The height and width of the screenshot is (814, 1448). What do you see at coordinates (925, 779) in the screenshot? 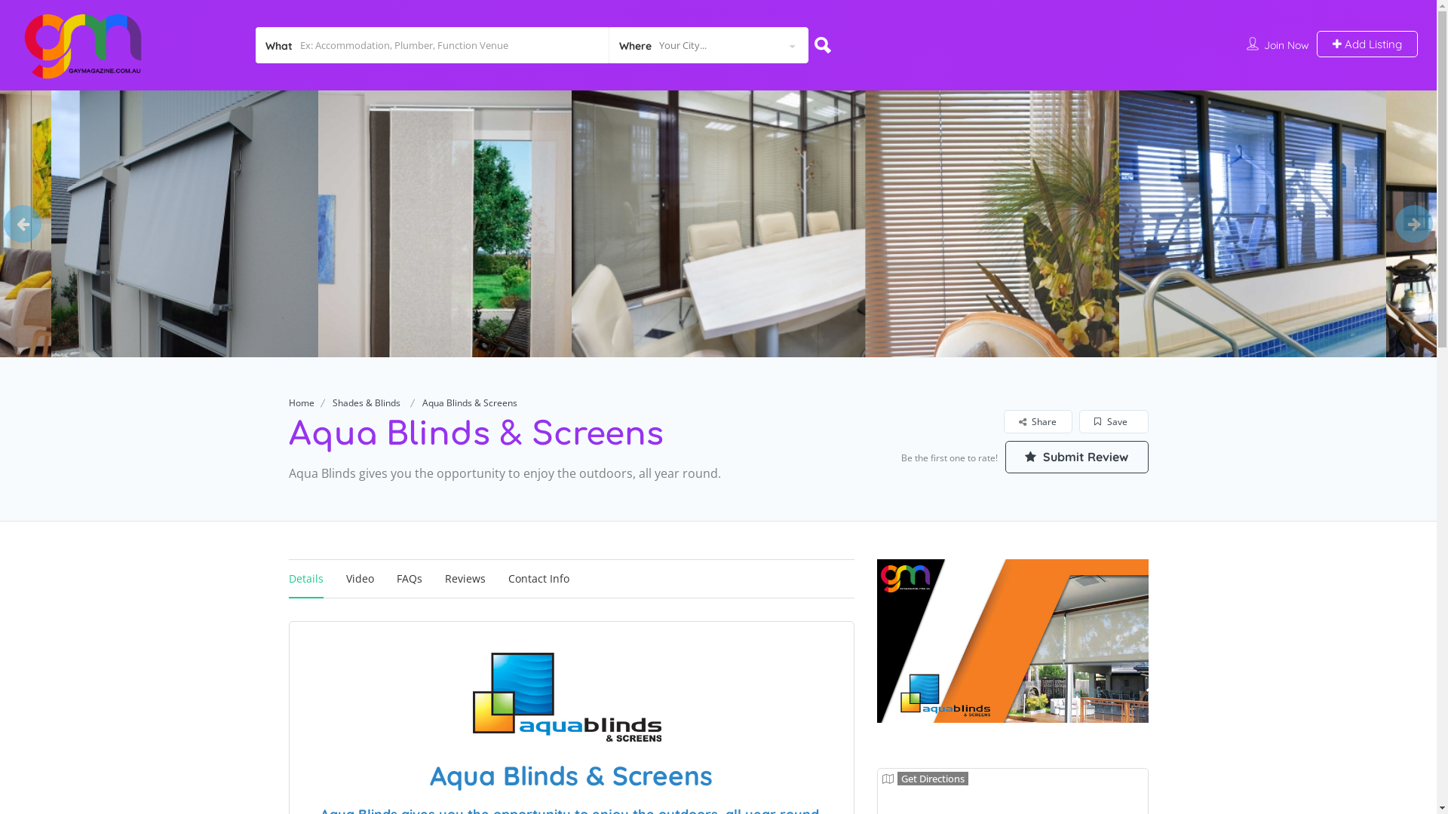
I see `Get Directions` at bounding box center [925, 779].